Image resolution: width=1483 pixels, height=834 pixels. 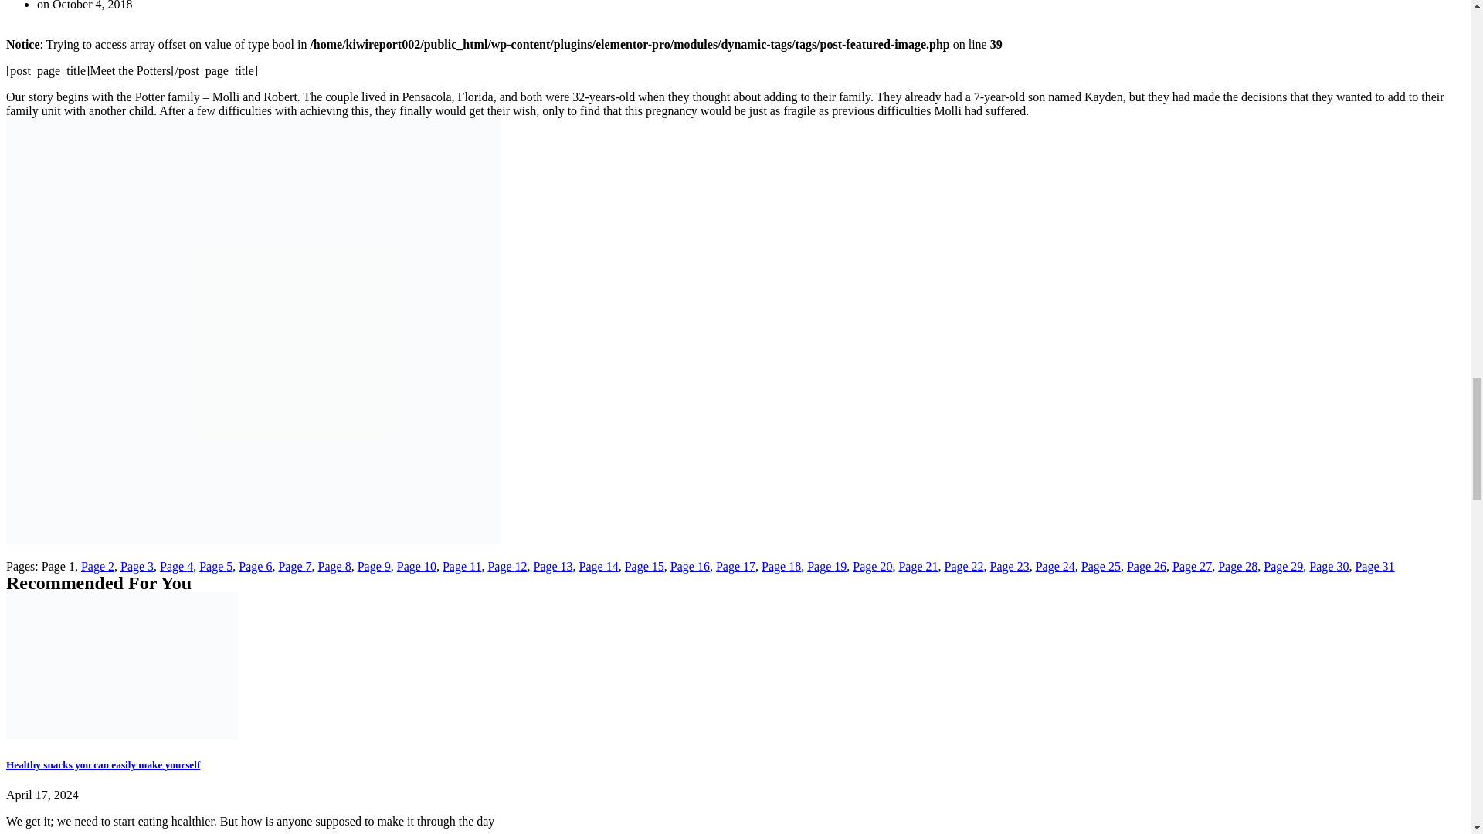 I want to click on Page 12, so click(x=507, y=565).